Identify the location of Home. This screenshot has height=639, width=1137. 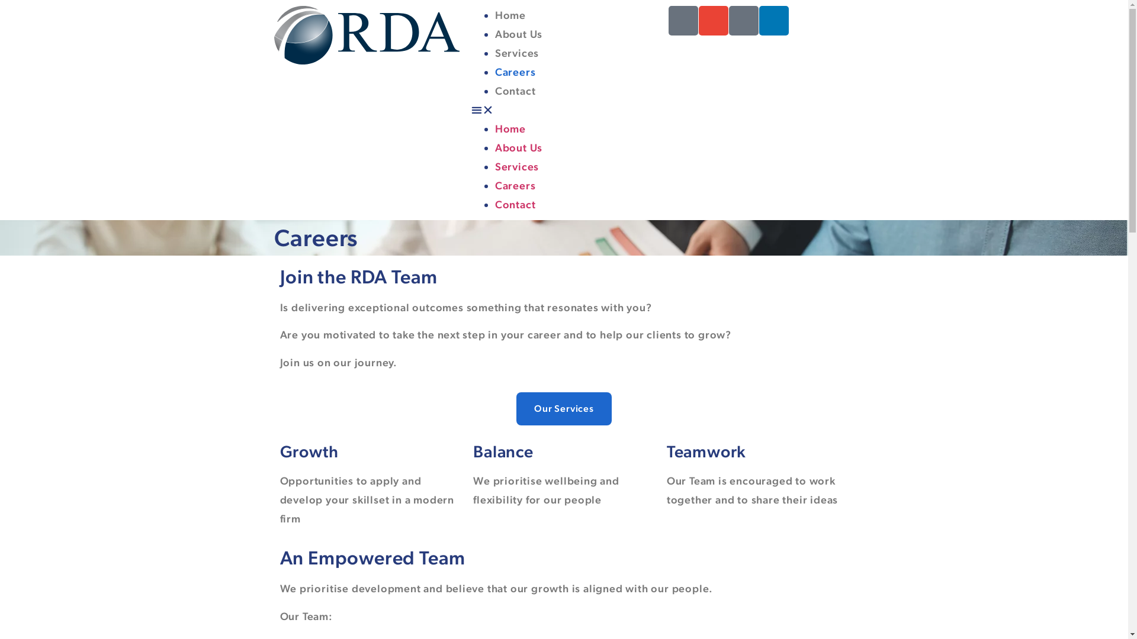
(510, 15).